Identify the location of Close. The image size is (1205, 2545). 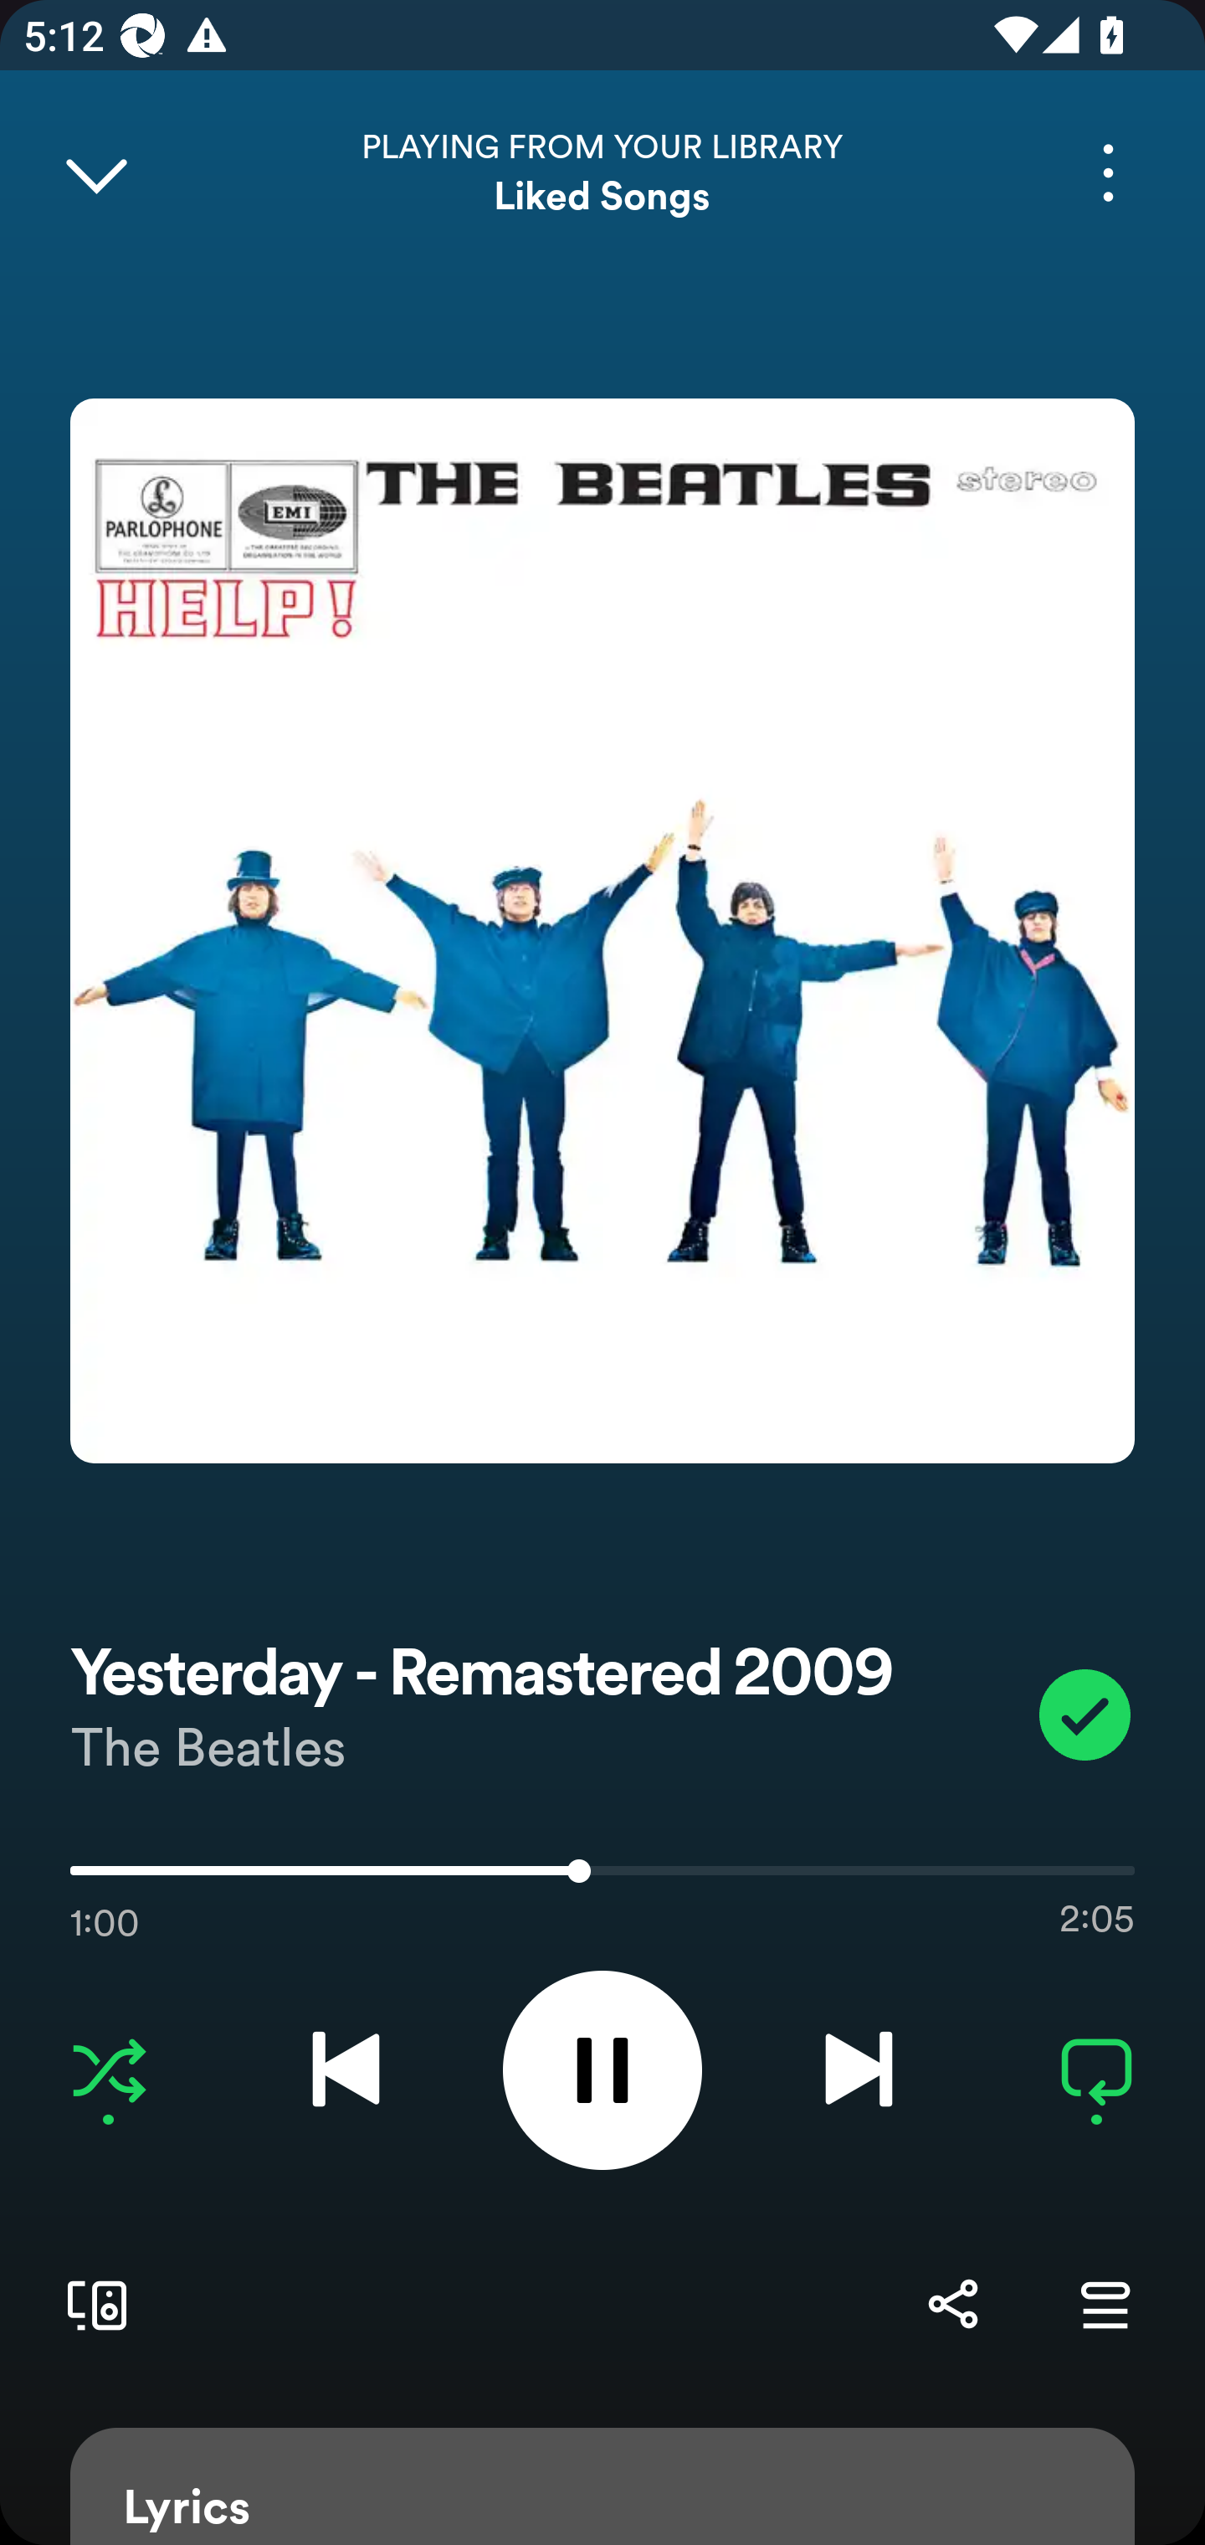
(95, 172).